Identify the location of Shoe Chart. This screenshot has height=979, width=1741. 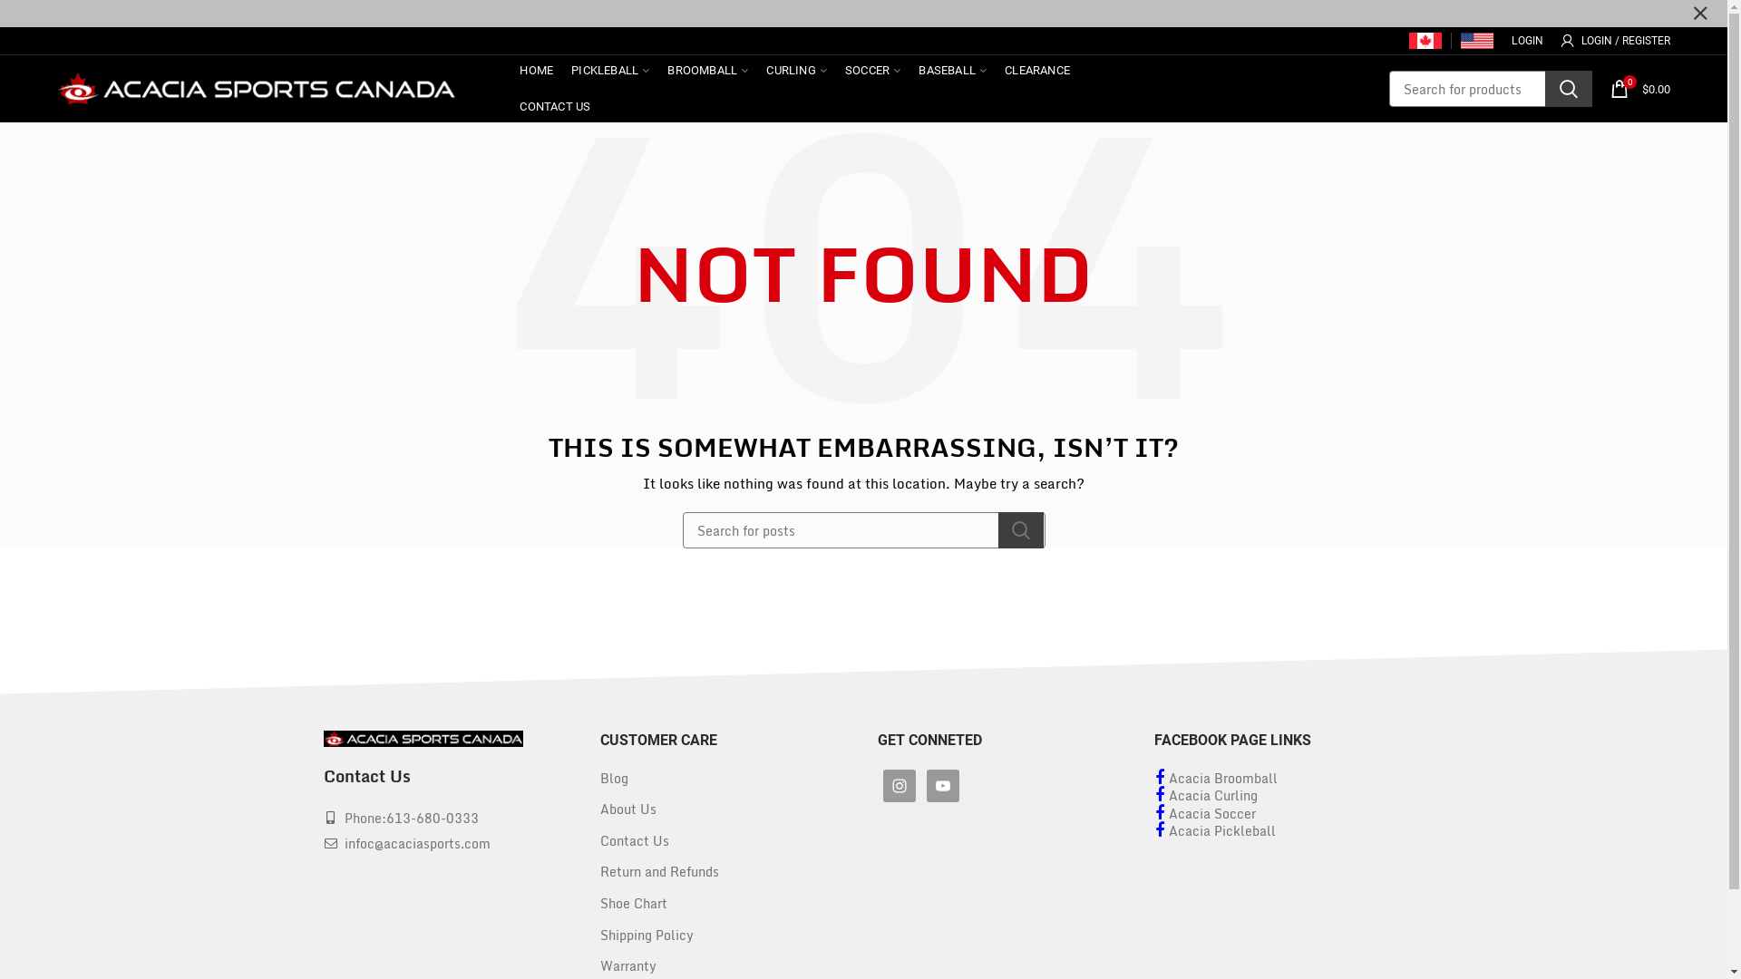
(634, 903).